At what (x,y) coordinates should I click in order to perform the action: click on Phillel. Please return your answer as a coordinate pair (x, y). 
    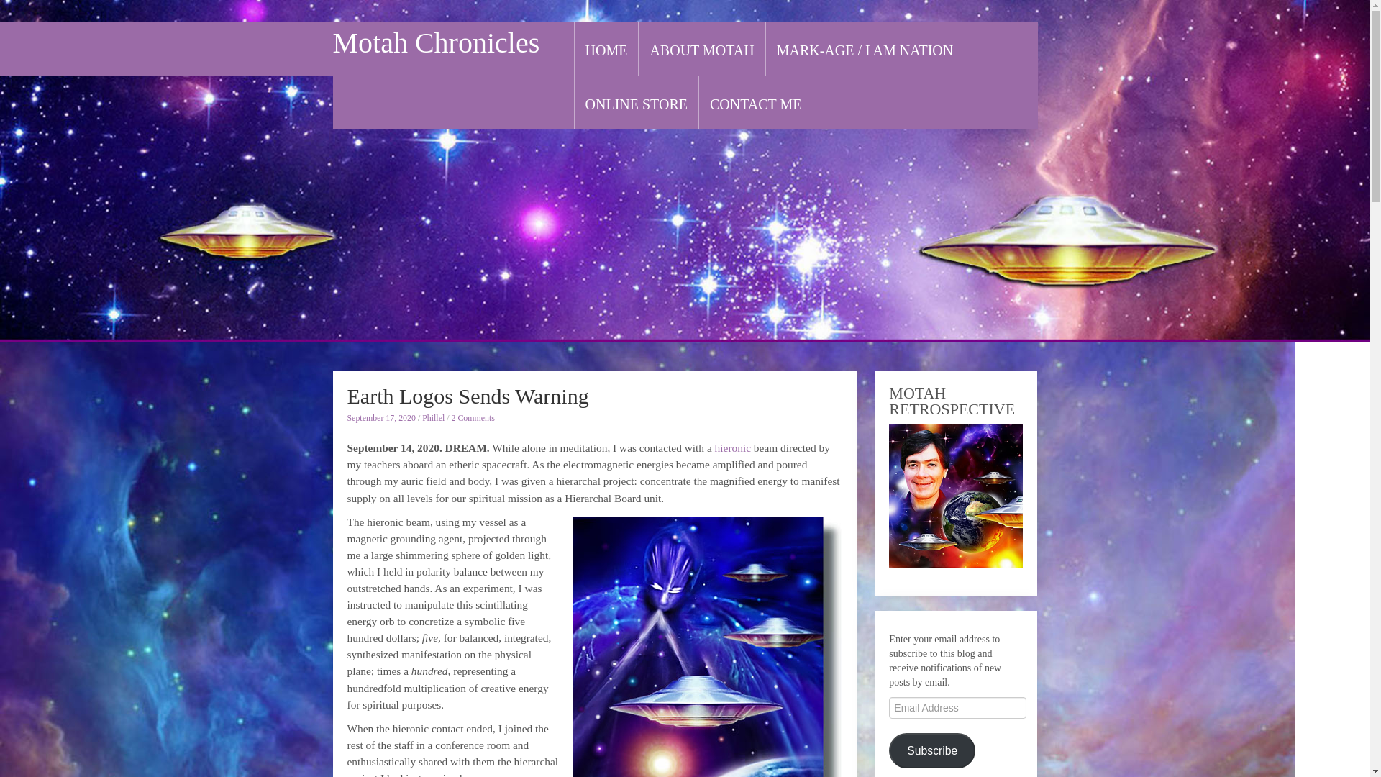
    Looking at the image, I should click on (433, 417).